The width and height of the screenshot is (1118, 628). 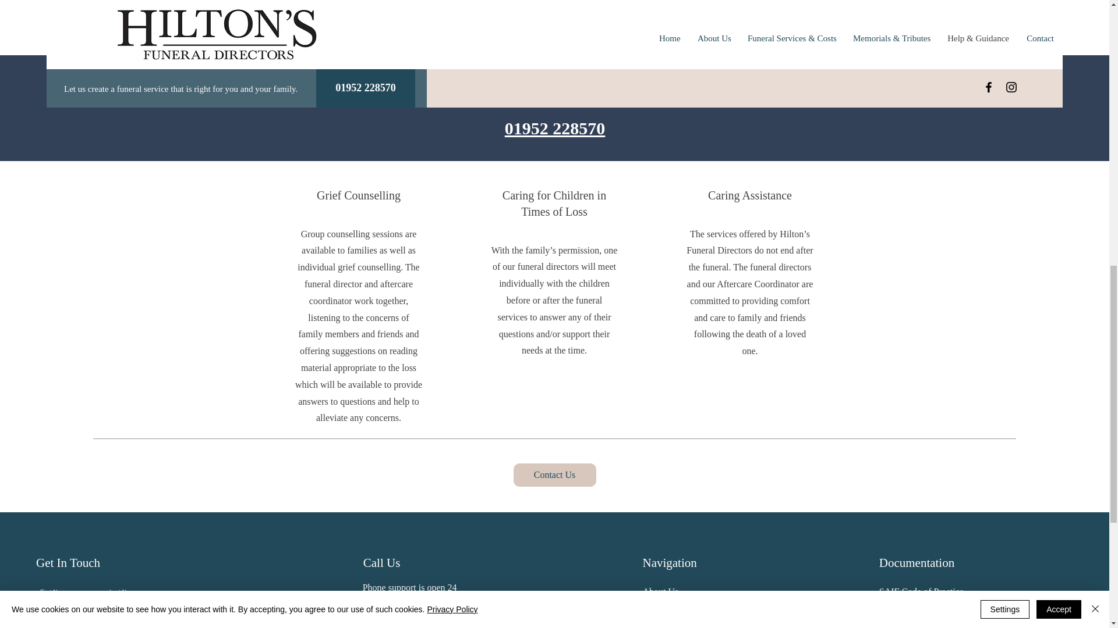 What do you see at coordinates (556, 128) in the screenshot?
I see `01952 228570` at bounding box center [556, 128].